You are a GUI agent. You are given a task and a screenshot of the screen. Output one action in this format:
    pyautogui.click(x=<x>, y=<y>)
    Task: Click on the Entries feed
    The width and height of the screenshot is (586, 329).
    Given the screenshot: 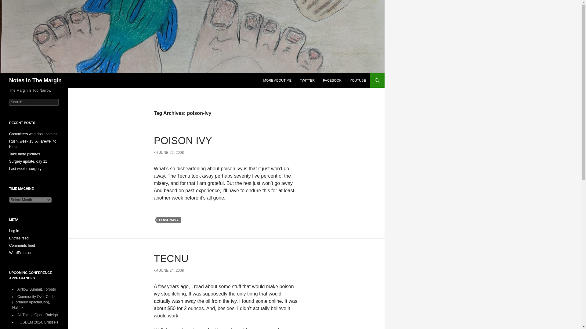 What is the action you would take?
    pyautogui.click(x=19, y=238)
    